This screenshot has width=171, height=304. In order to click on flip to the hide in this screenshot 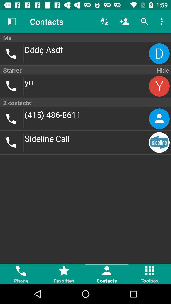, I will do `click(162, 70)`.